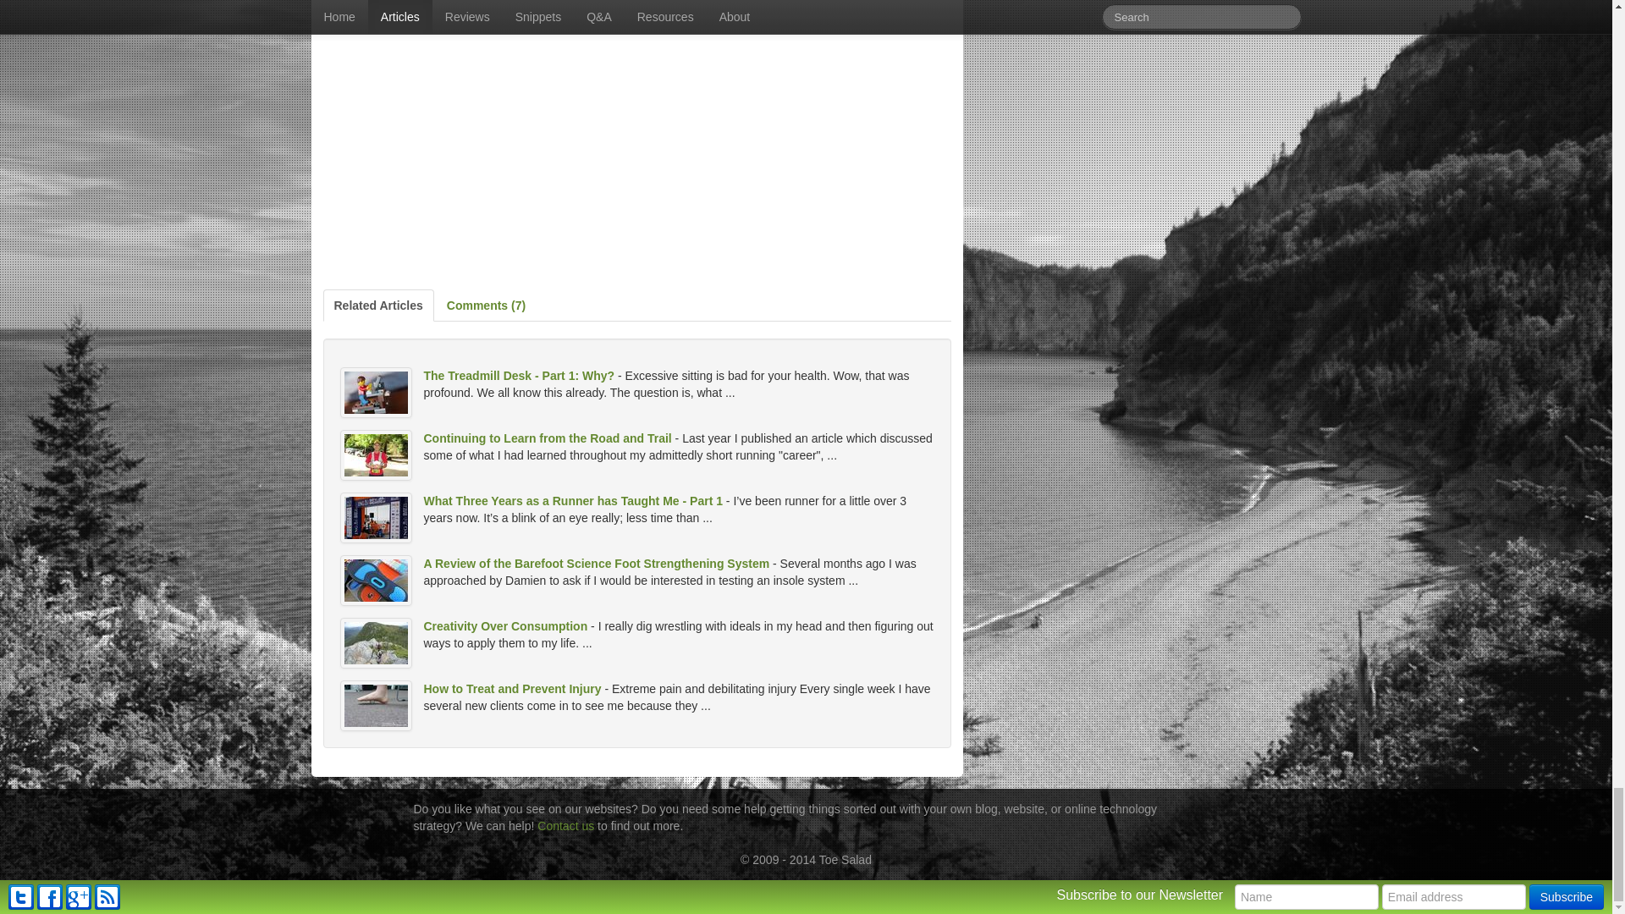  What do you see at coordinates (547, 438) in the screenshot?
I see `Continuing to Learn from the Road and Trail` at bounding box center [547, 438].